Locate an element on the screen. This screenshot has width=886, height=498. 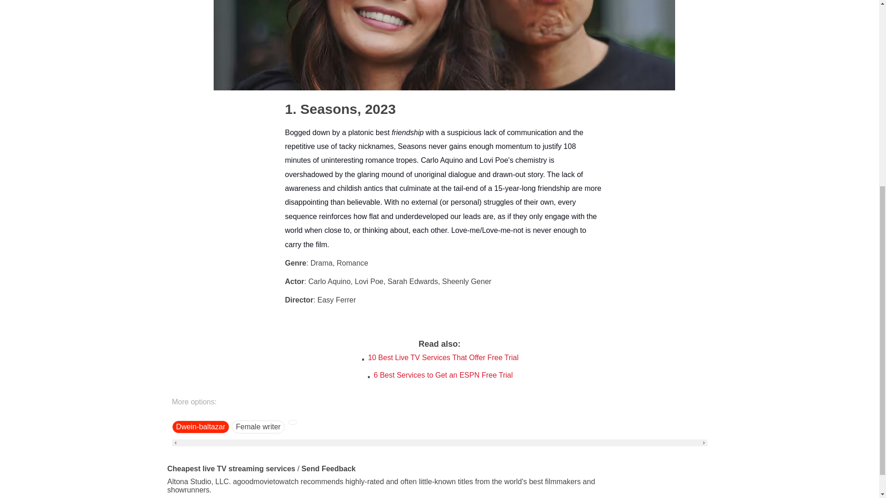
Seasons is located at coordinates (321, 108).